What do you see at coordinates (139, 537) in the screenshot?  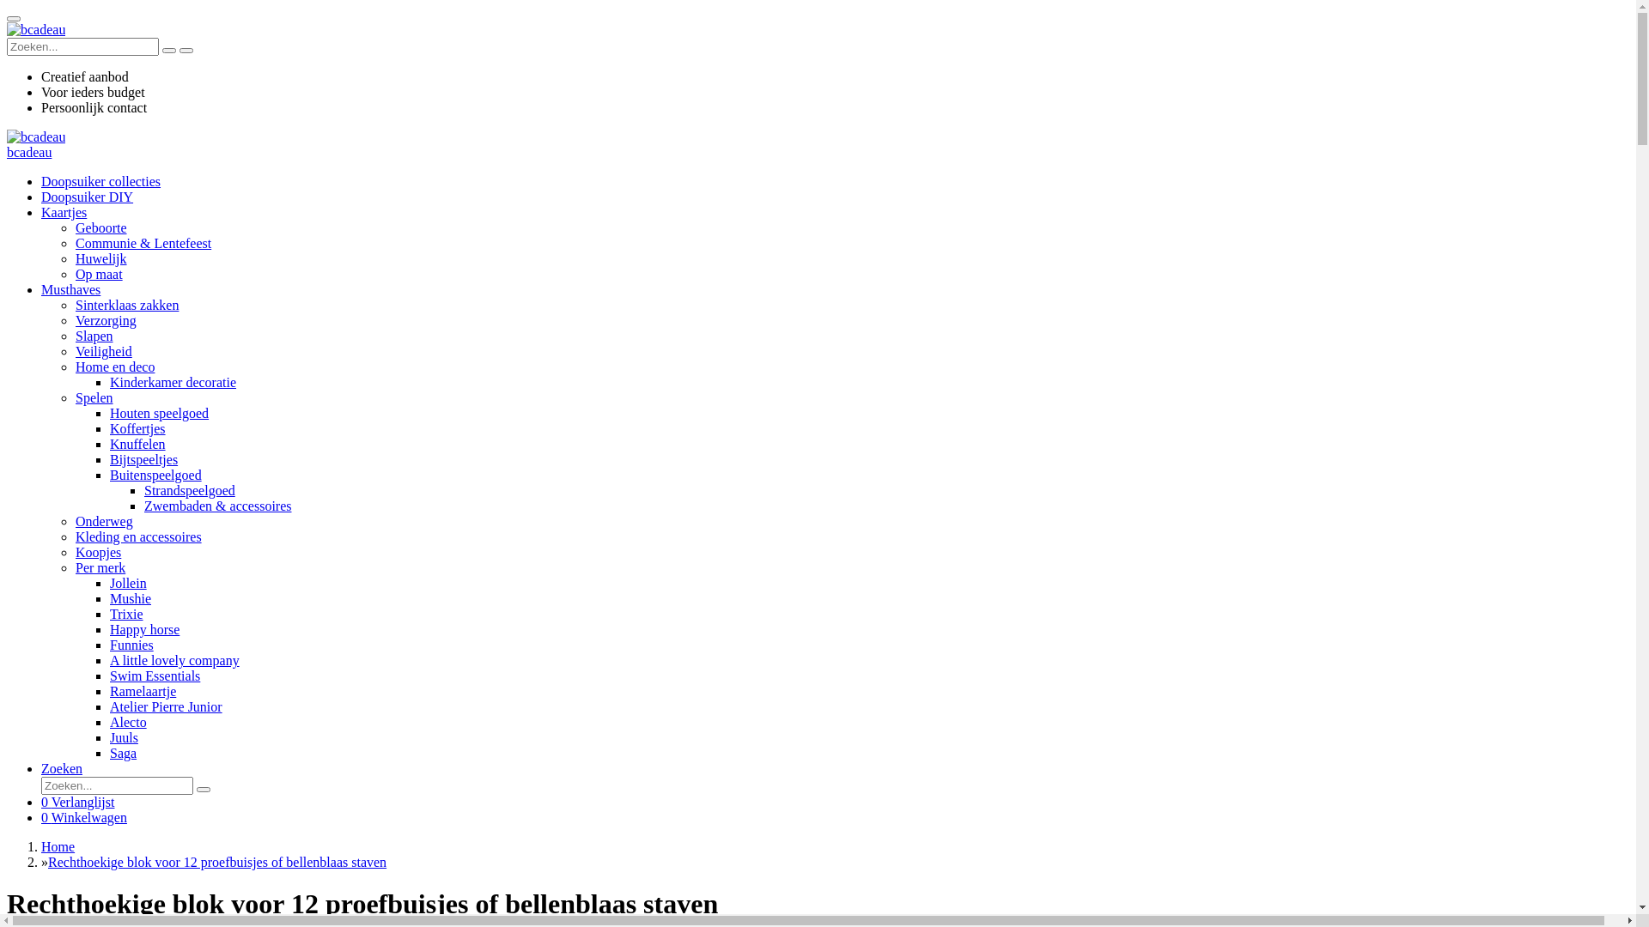 I see `Kleding en accessoires` at bounding box center [139, 537].